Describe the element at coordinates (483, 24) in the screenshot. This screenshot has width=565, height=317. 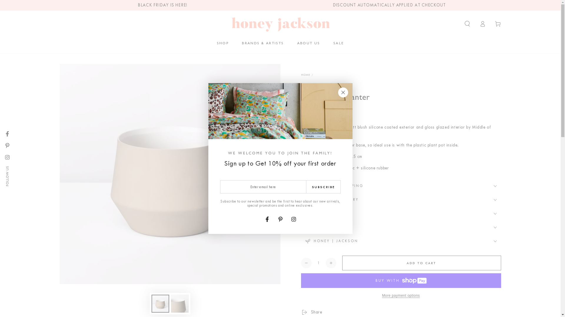
I see `Log in` at that location.